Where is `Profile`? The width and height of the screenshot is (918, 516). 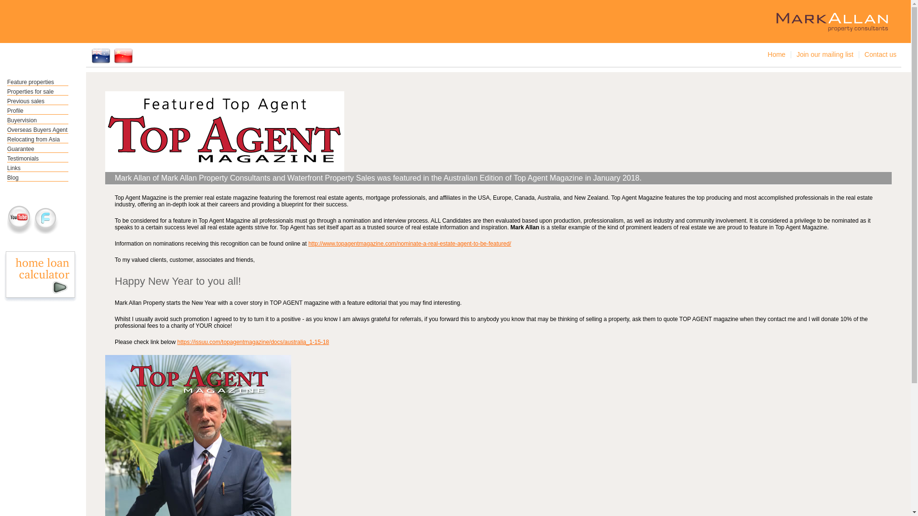
Profile is located at coordinates (38, 111).